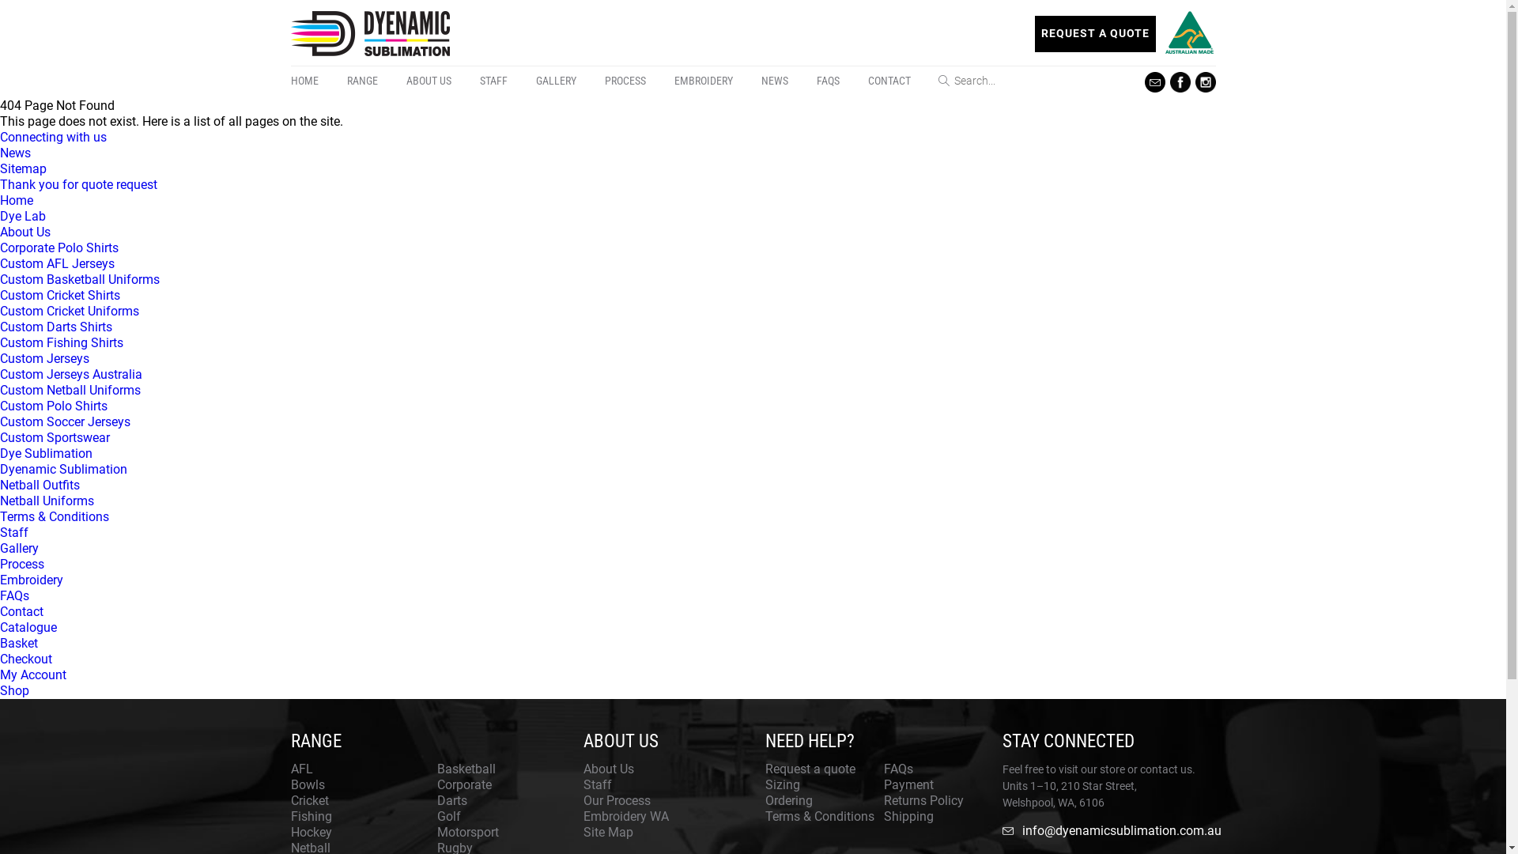 This screenshot has width=1518, height=854. Describe the element at coordinates (71, 375) in the screenshot. I see `Custom Jerseys Australia` at that location.